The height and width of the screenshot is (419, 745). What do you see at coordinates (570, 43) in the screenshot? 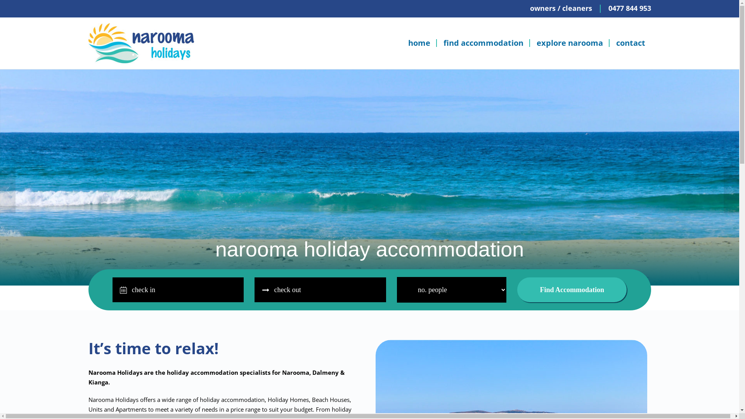
I see `explore narooma` at bounding box center [570, 43].